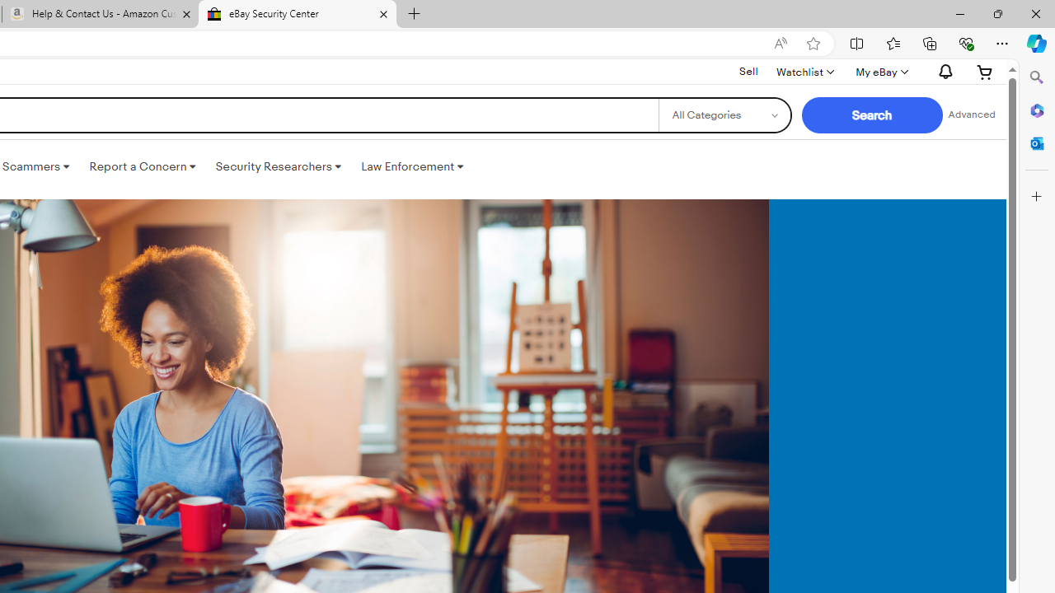 This screenshot has width=1055, height=593. Describe the element at coordinates (278, 166) in the screenshot. I see `Security Researchers ` at that location.